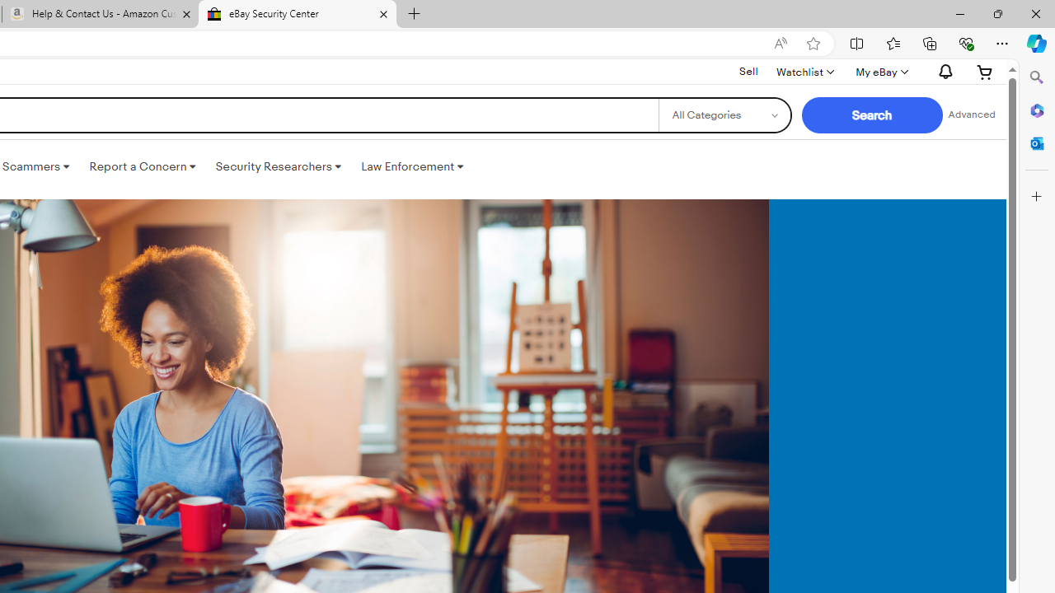 This screenshot has width=1055, height=593. Describe the element at coordinates (278, 166) in the screenshot. I see `Security Researchers ` at that location.